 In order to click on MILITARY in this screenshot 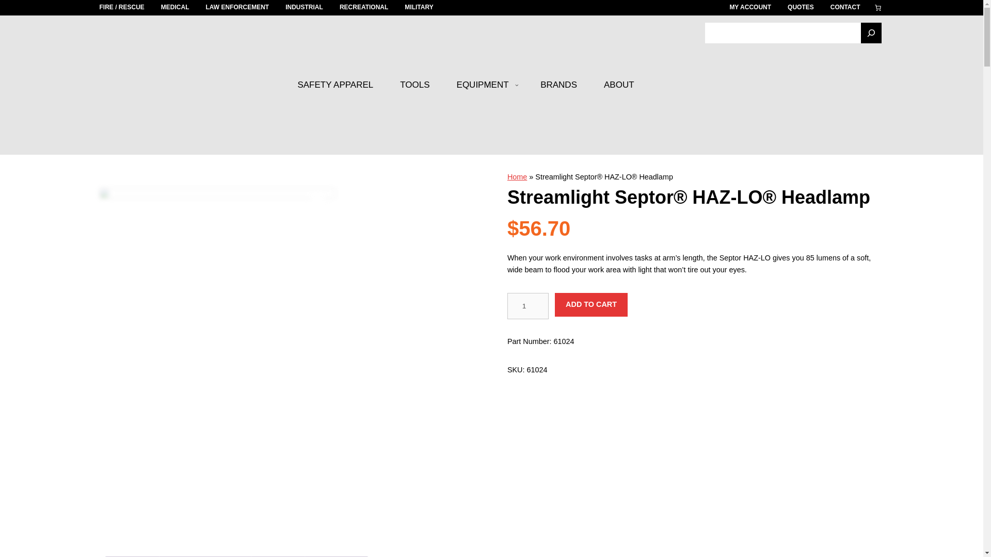, I will do `click(419, 7)`.